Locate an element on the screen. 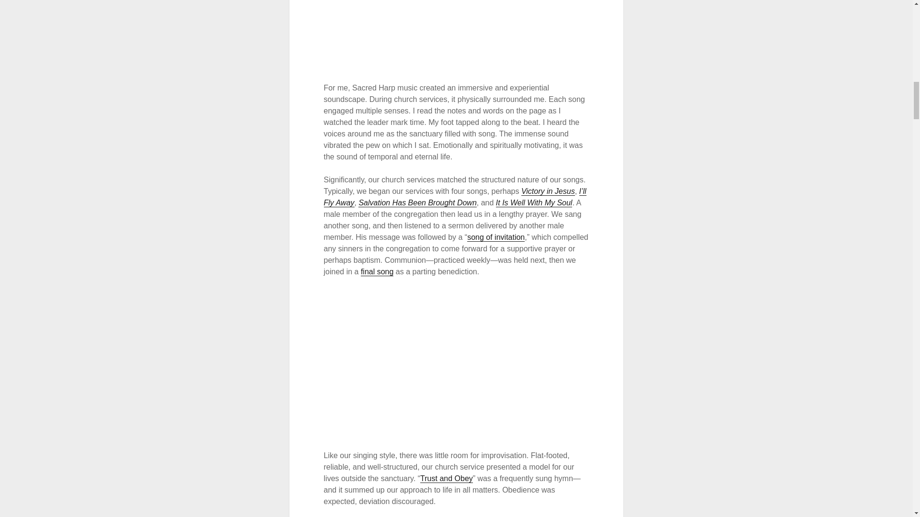  It Is Well With My Soul is located at coordinates (534, 203).